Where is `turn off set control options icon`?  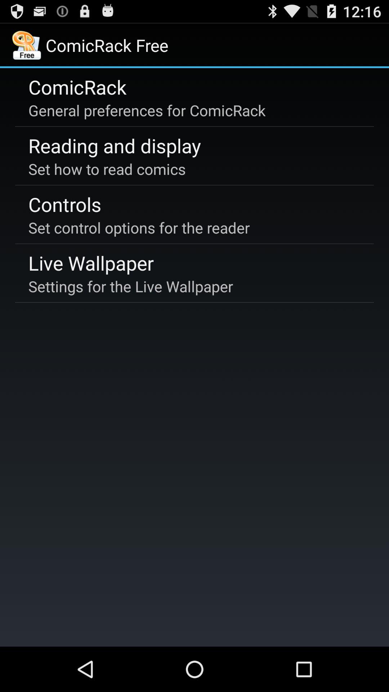 turn off set control options icon is located at coordinates (139, 228).